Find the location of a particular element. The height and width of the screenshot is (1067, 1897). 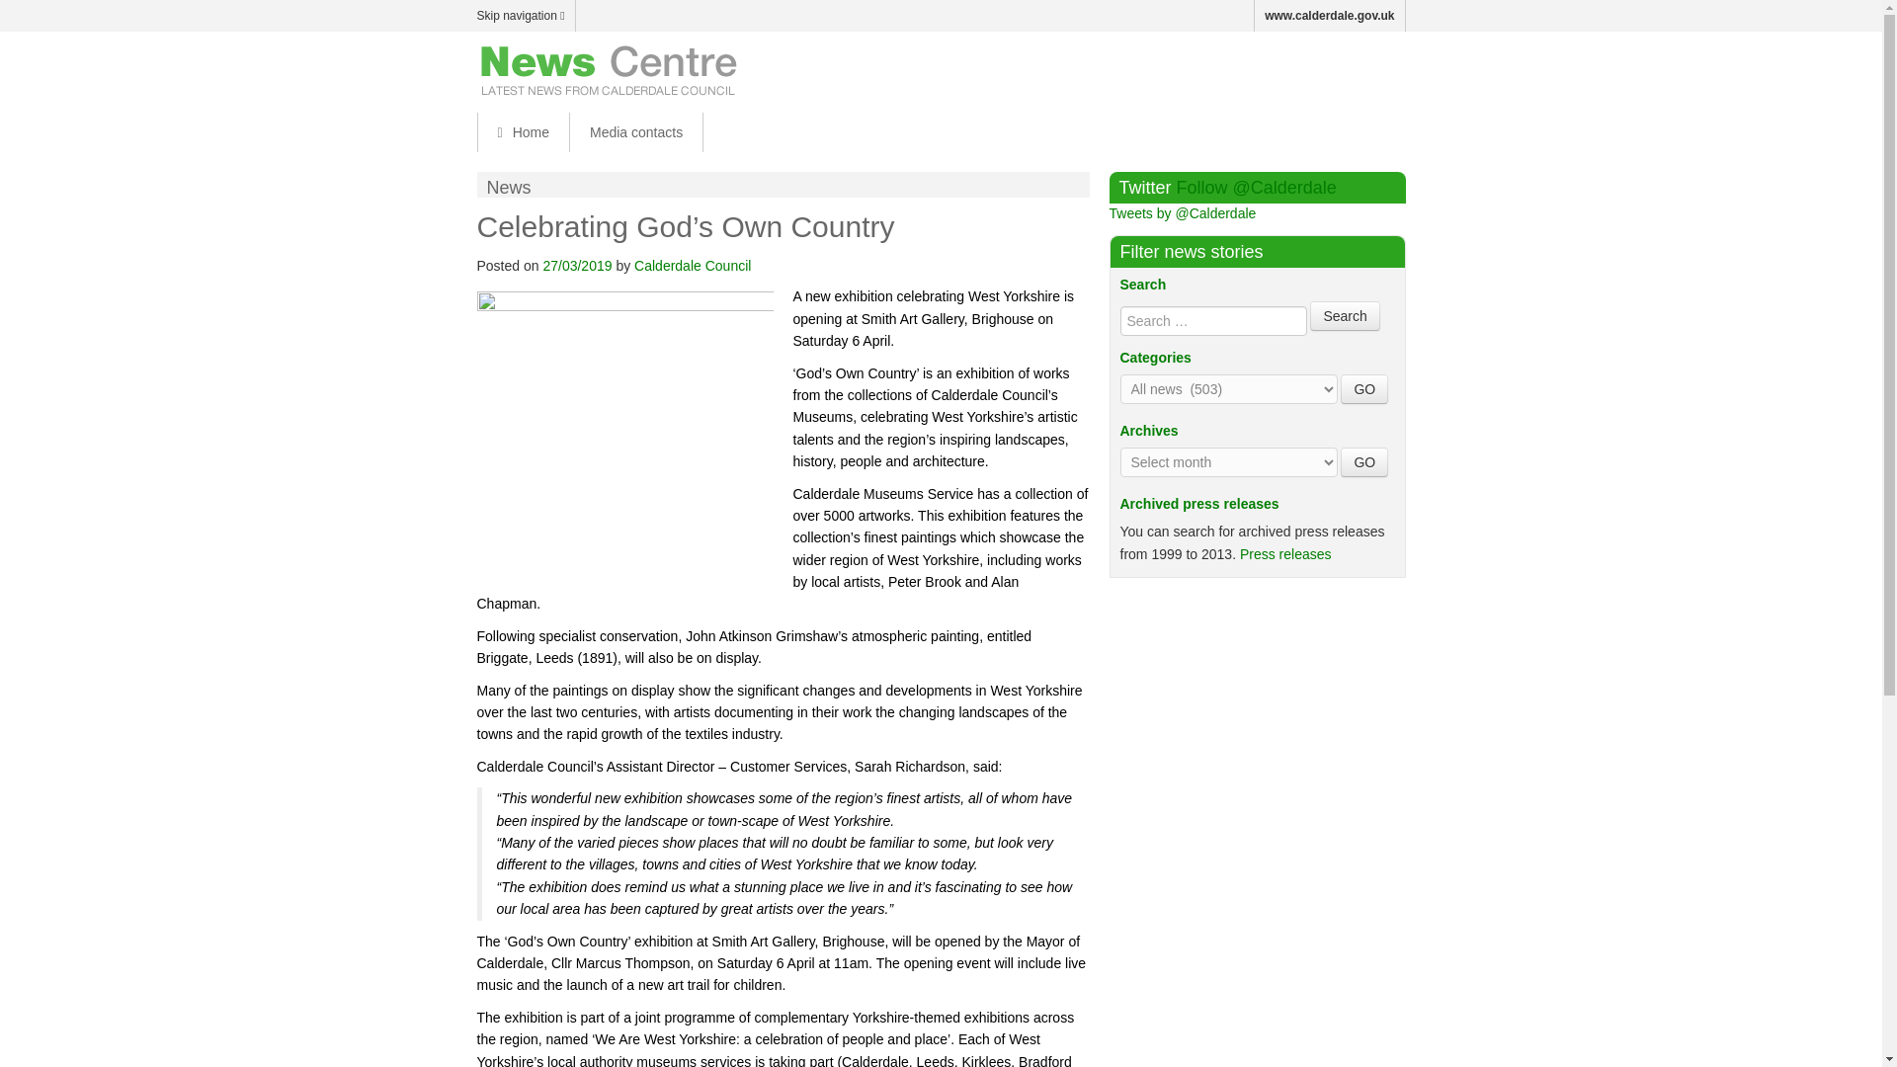

Press releases is located at coordinates (1285, 553).